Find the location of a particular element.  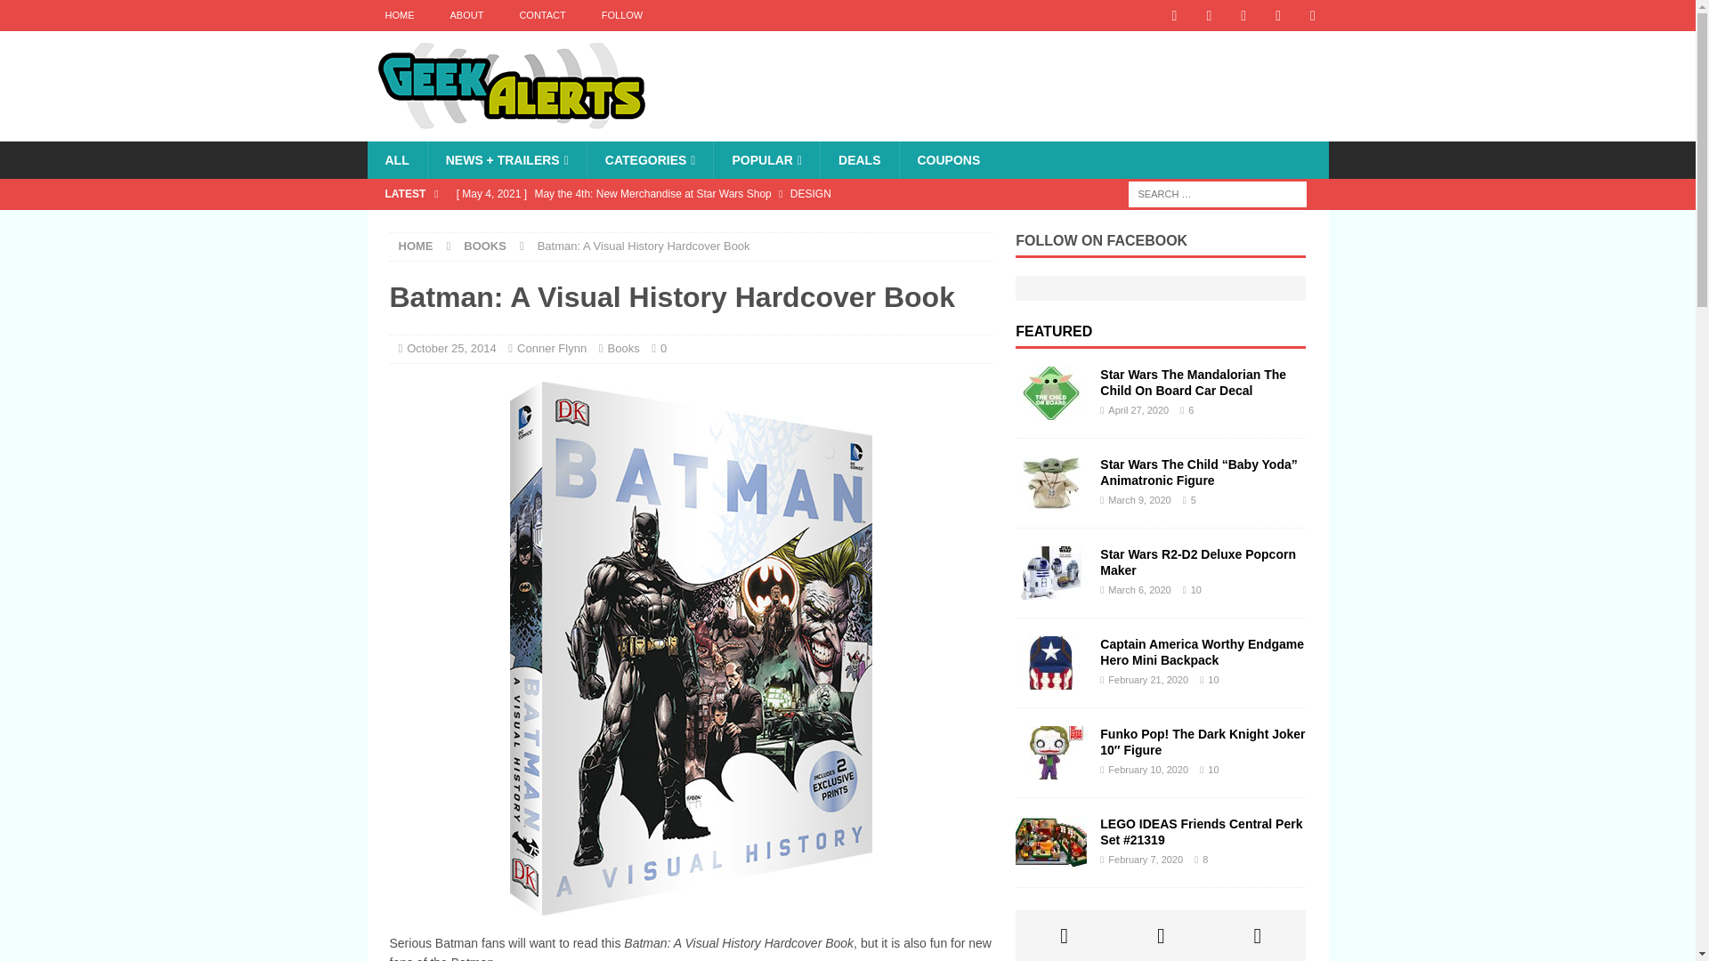

Rick and Morty Get Shwifty Bluetooth Speaker is located at coordinates (719, 224).